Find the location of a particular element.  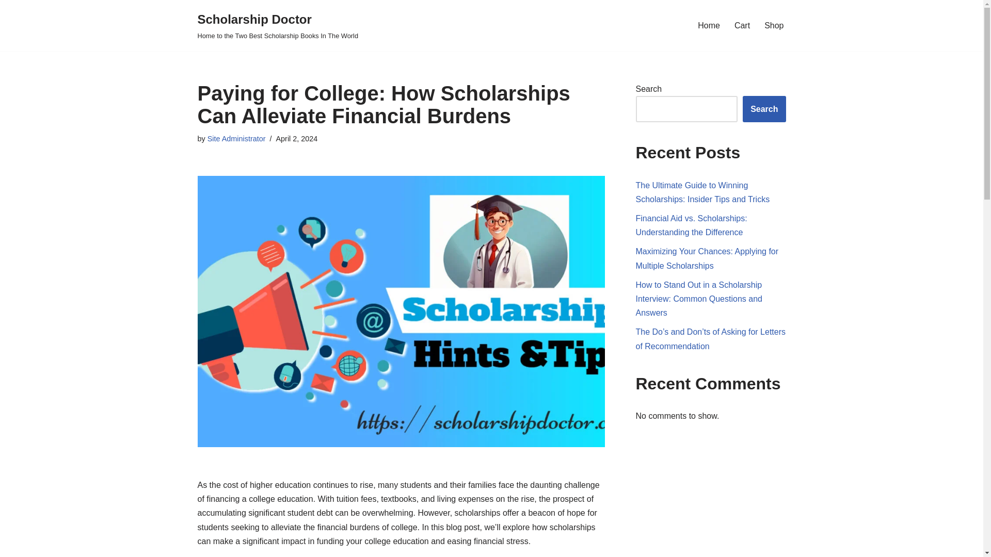

Posts by Site Administrator is located at coordinates (236, 138).